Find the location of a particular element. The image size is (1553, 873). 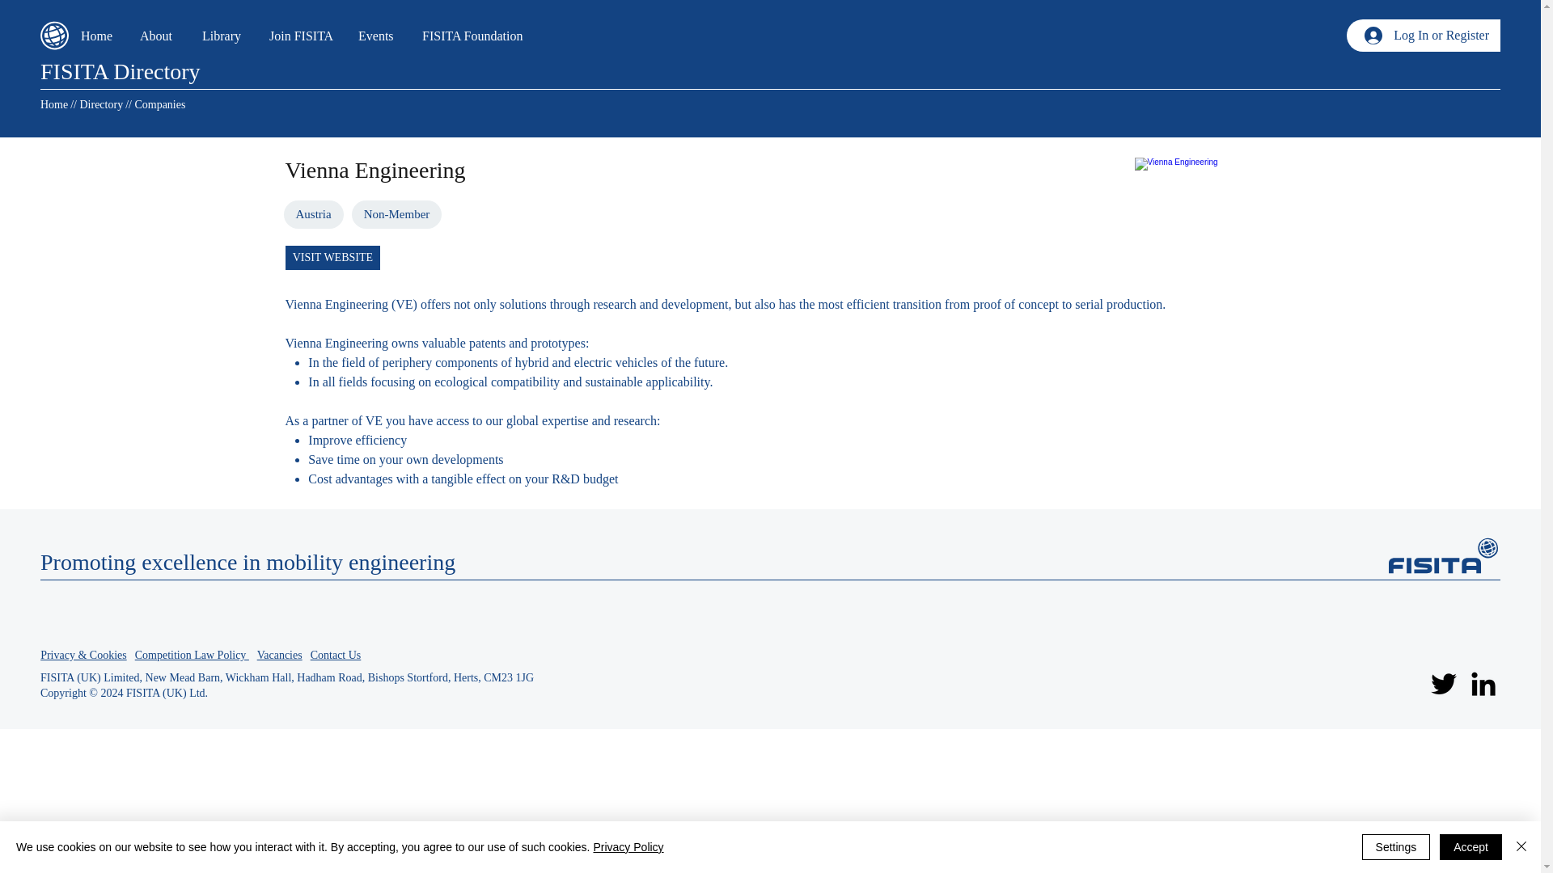

Library is located at coordinates (223, 36).